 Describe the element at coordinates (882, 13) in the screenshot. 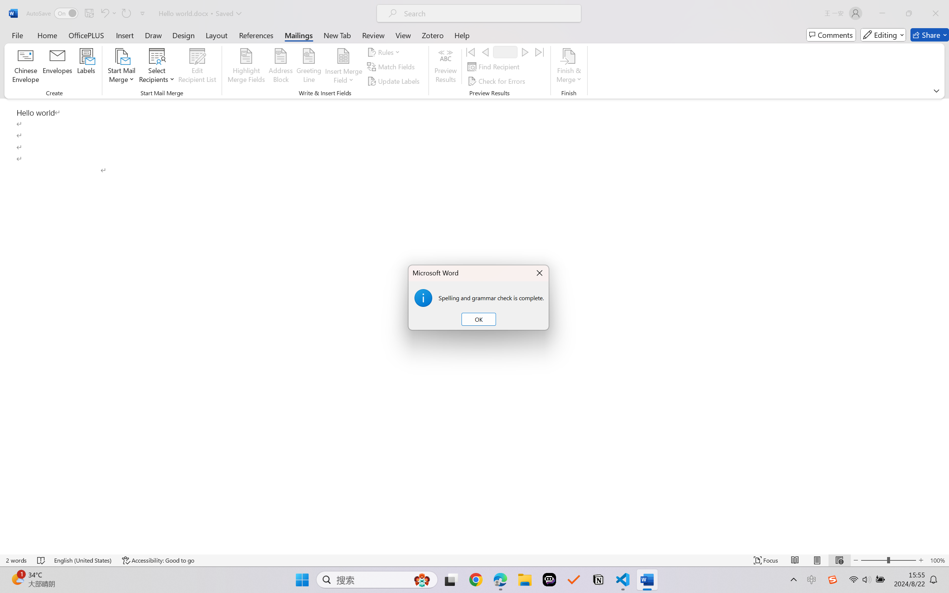

I see `Minimize` at that location.